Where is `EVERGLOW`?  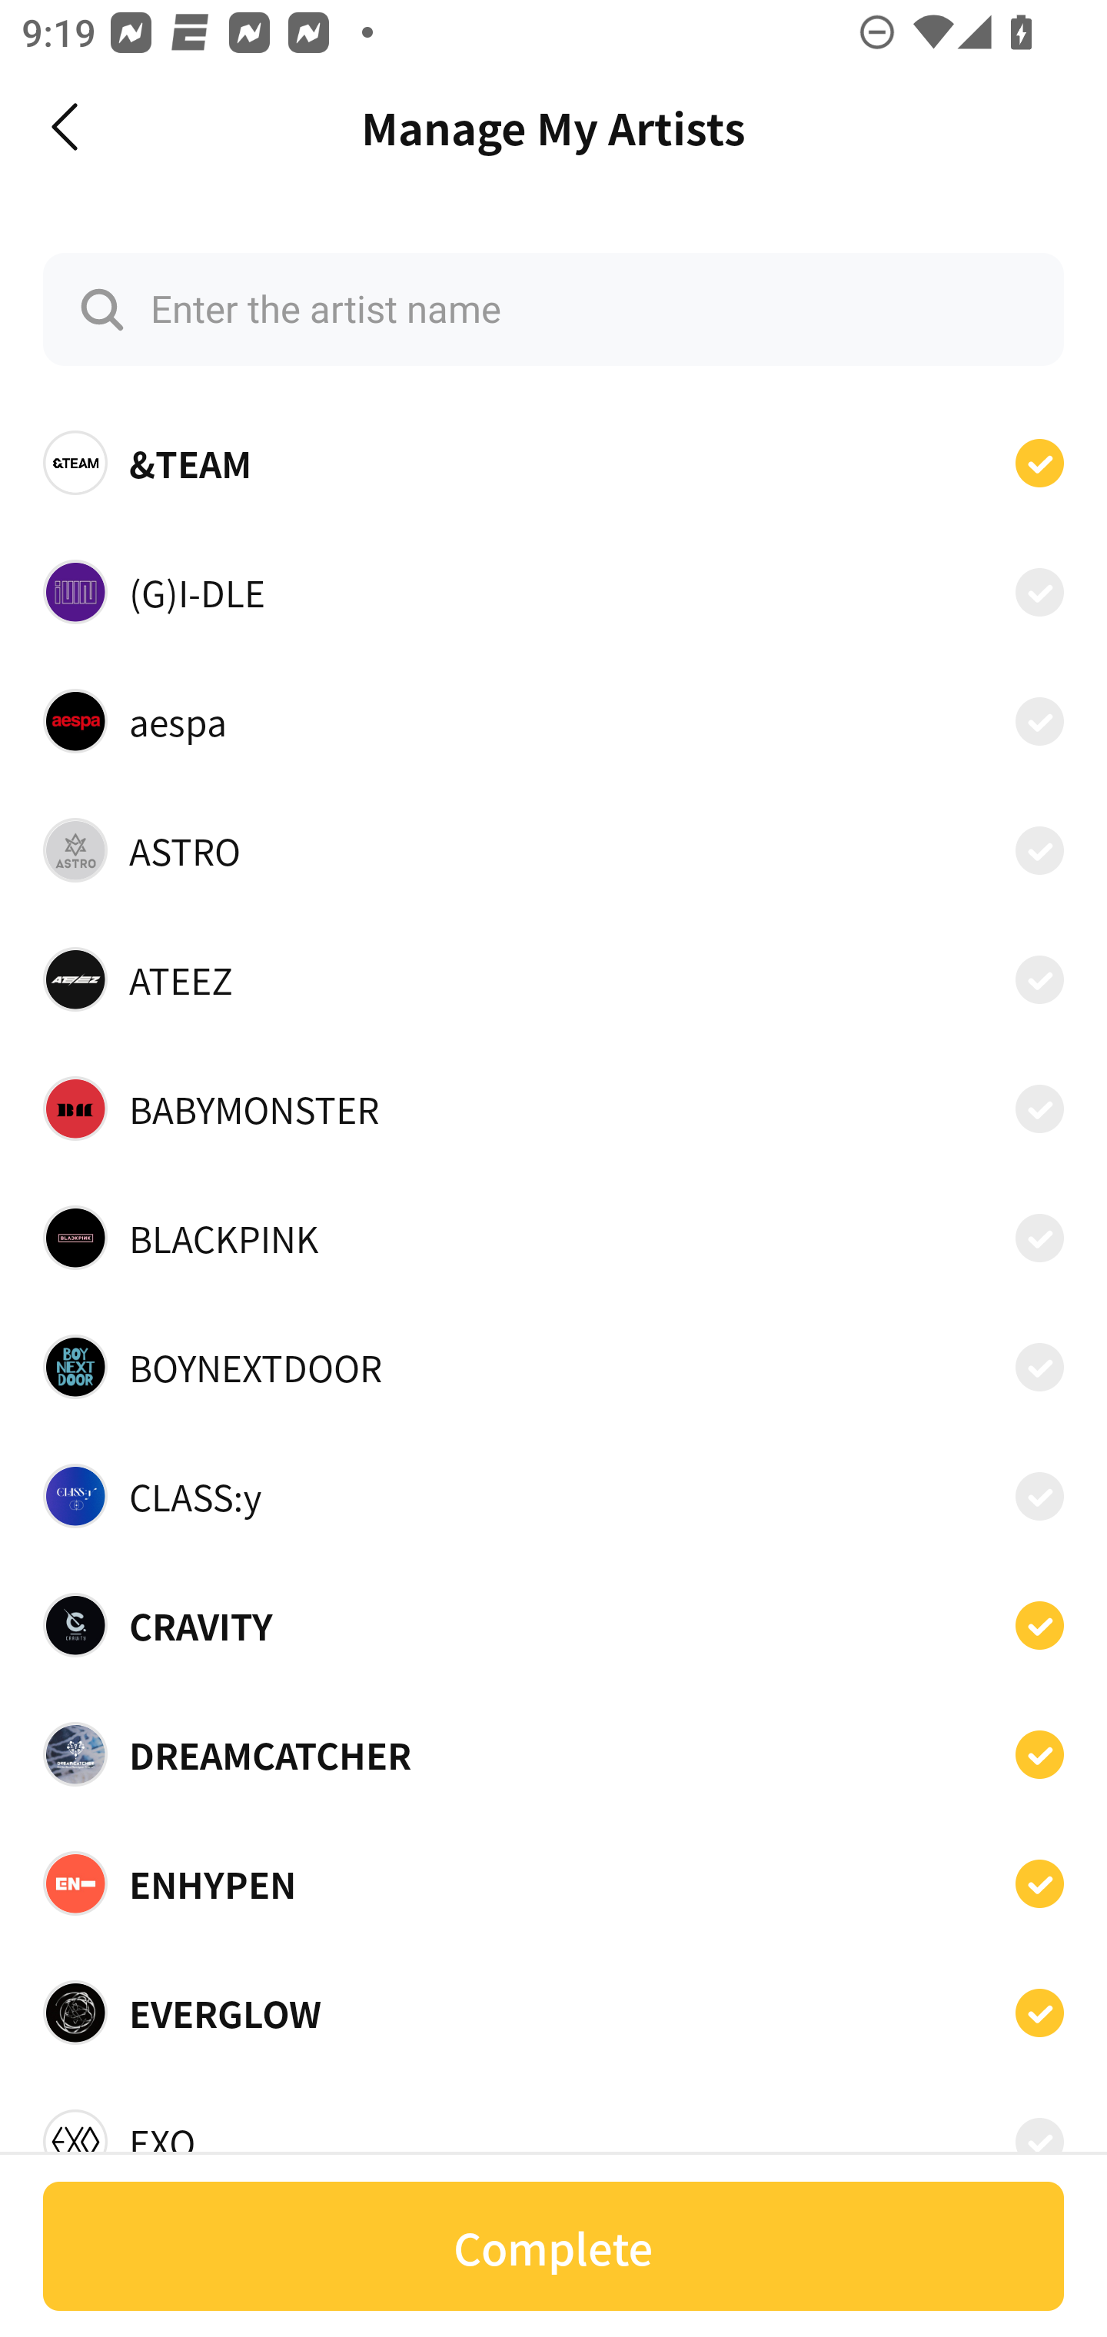 EVERGLOW is located at coordinates (553, 2012).